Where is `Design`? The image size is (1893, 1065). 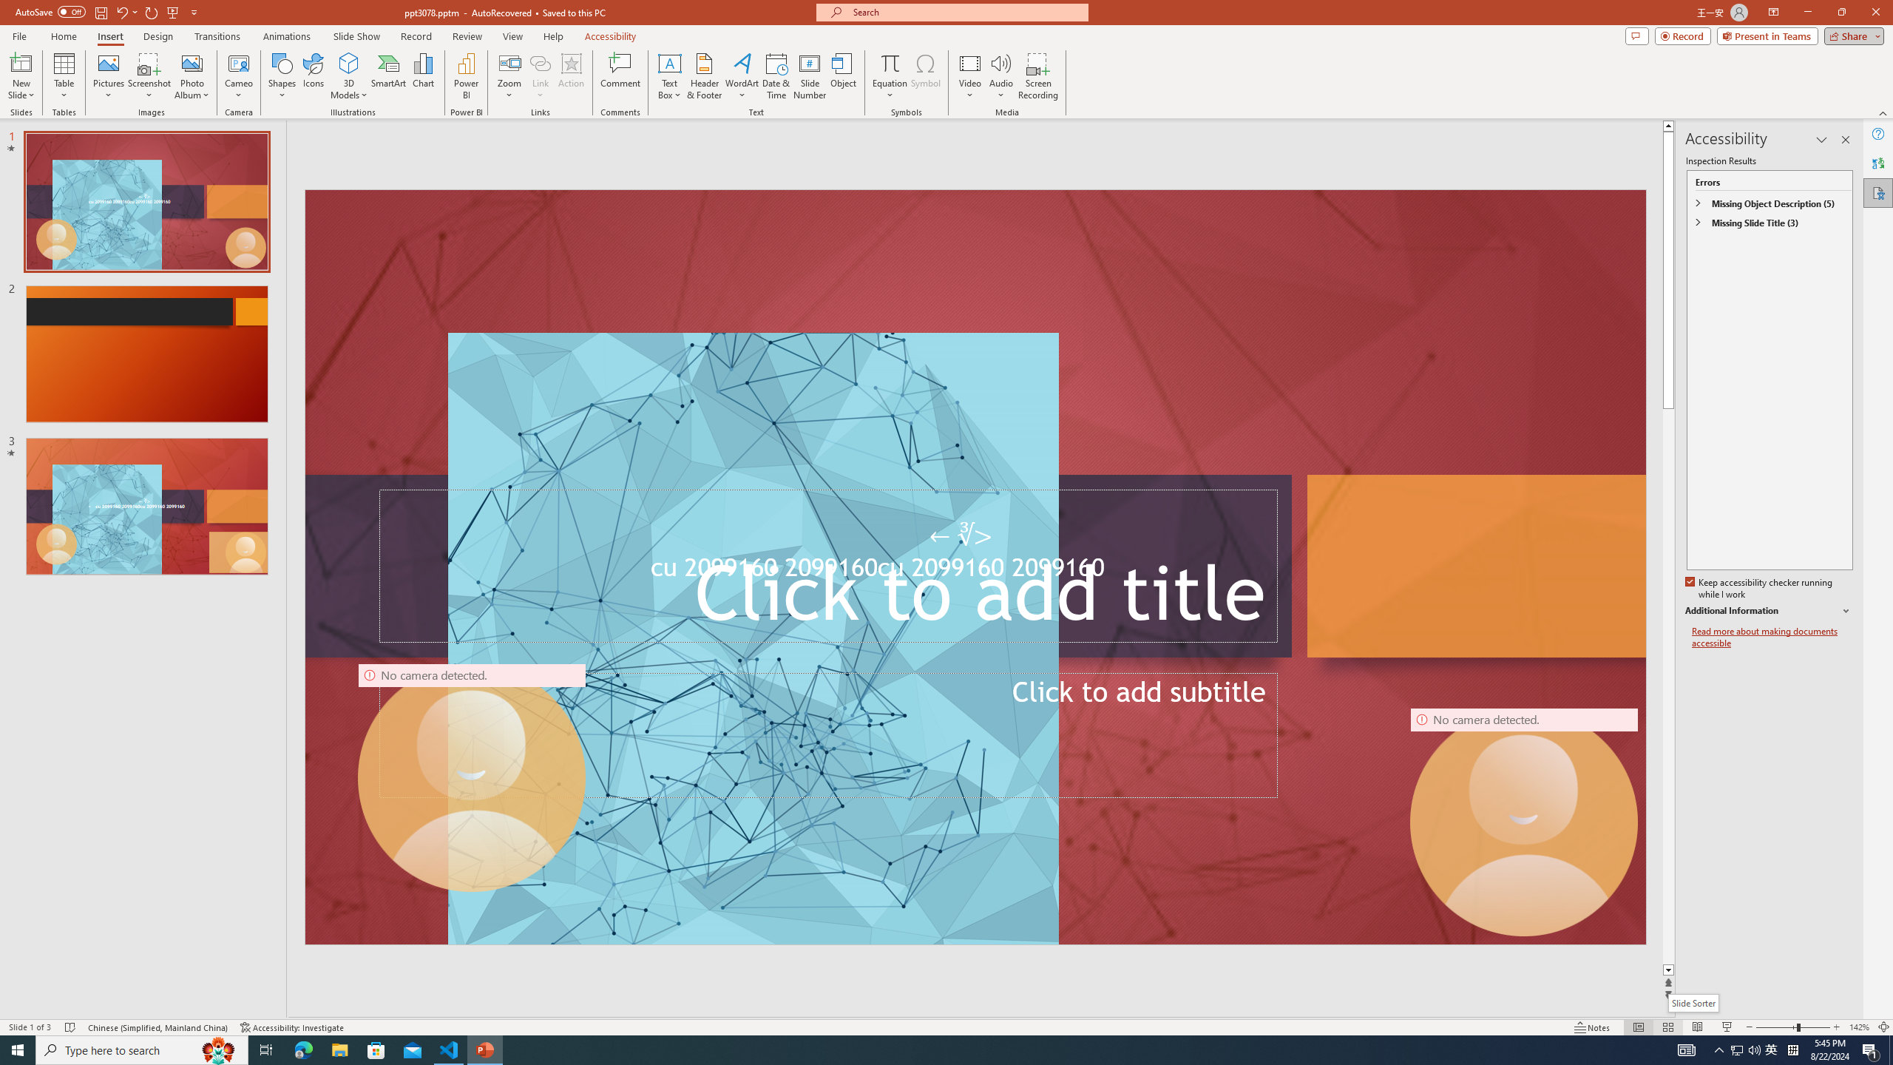 Design is located at coordinates (158, 36).